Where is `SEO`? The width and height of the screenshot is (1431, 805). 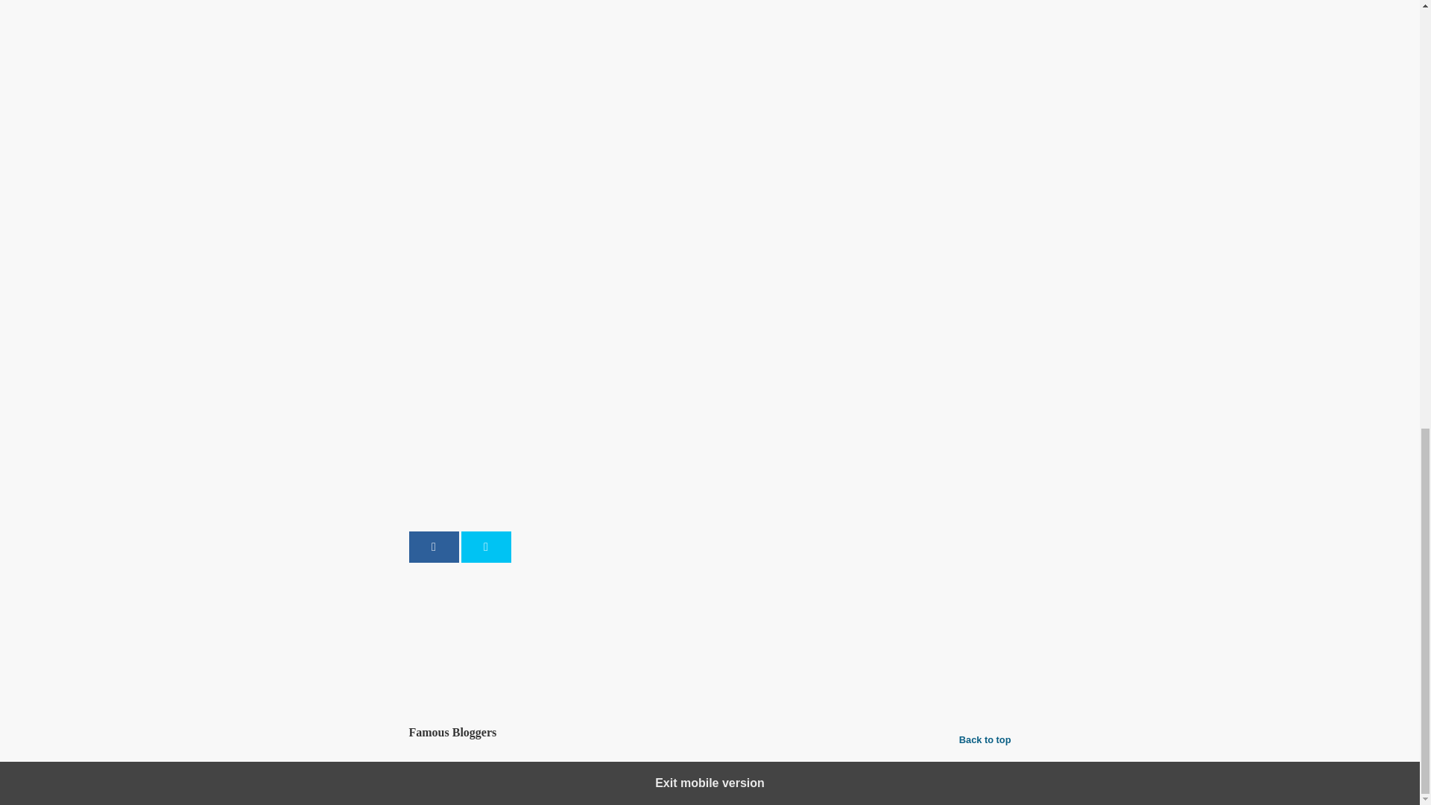 SEO is located at coordinates (476, 595).